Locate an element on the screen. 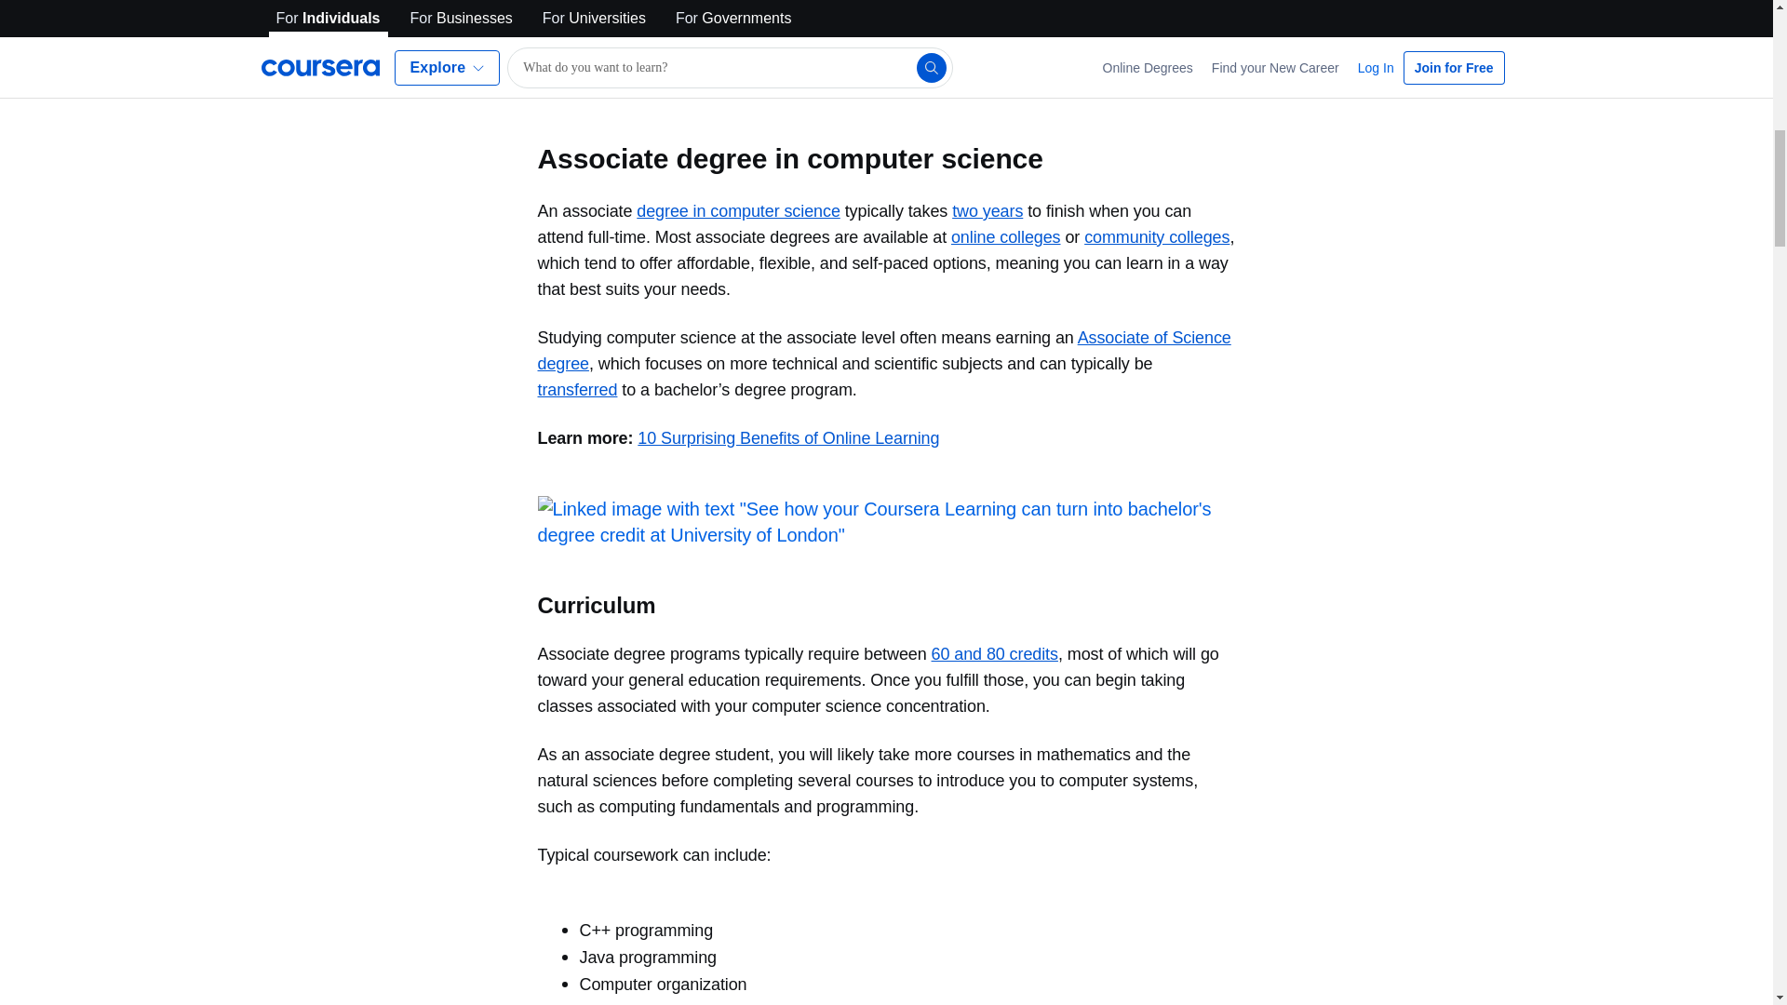 Image resolution: width=1787 pixels, height=1005 pixels. 10 Surprising Benefits of Online Learning is located at coordinates (788, 437).